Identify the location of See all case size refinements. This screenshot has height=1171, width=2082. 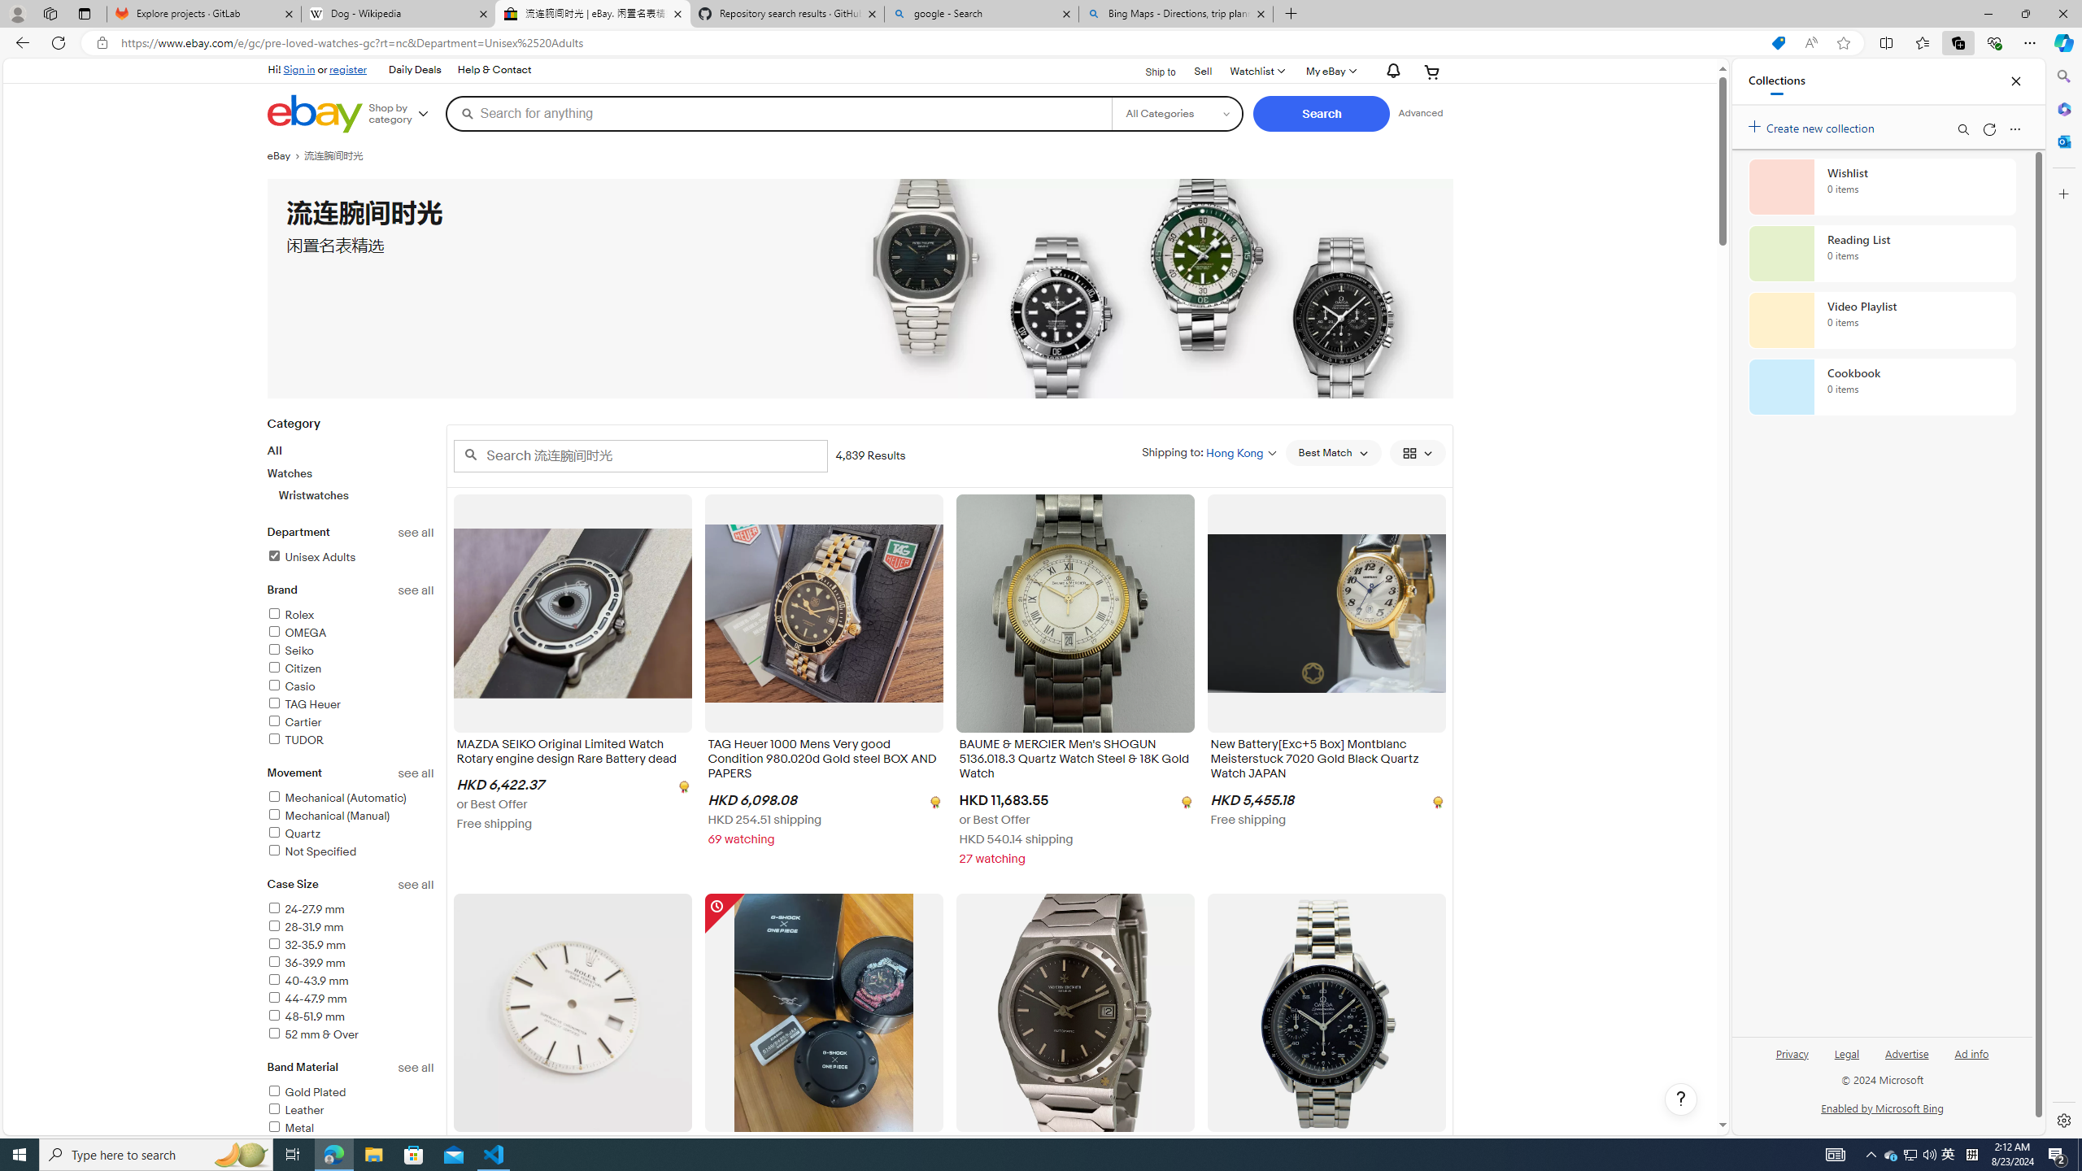
(416, 885).